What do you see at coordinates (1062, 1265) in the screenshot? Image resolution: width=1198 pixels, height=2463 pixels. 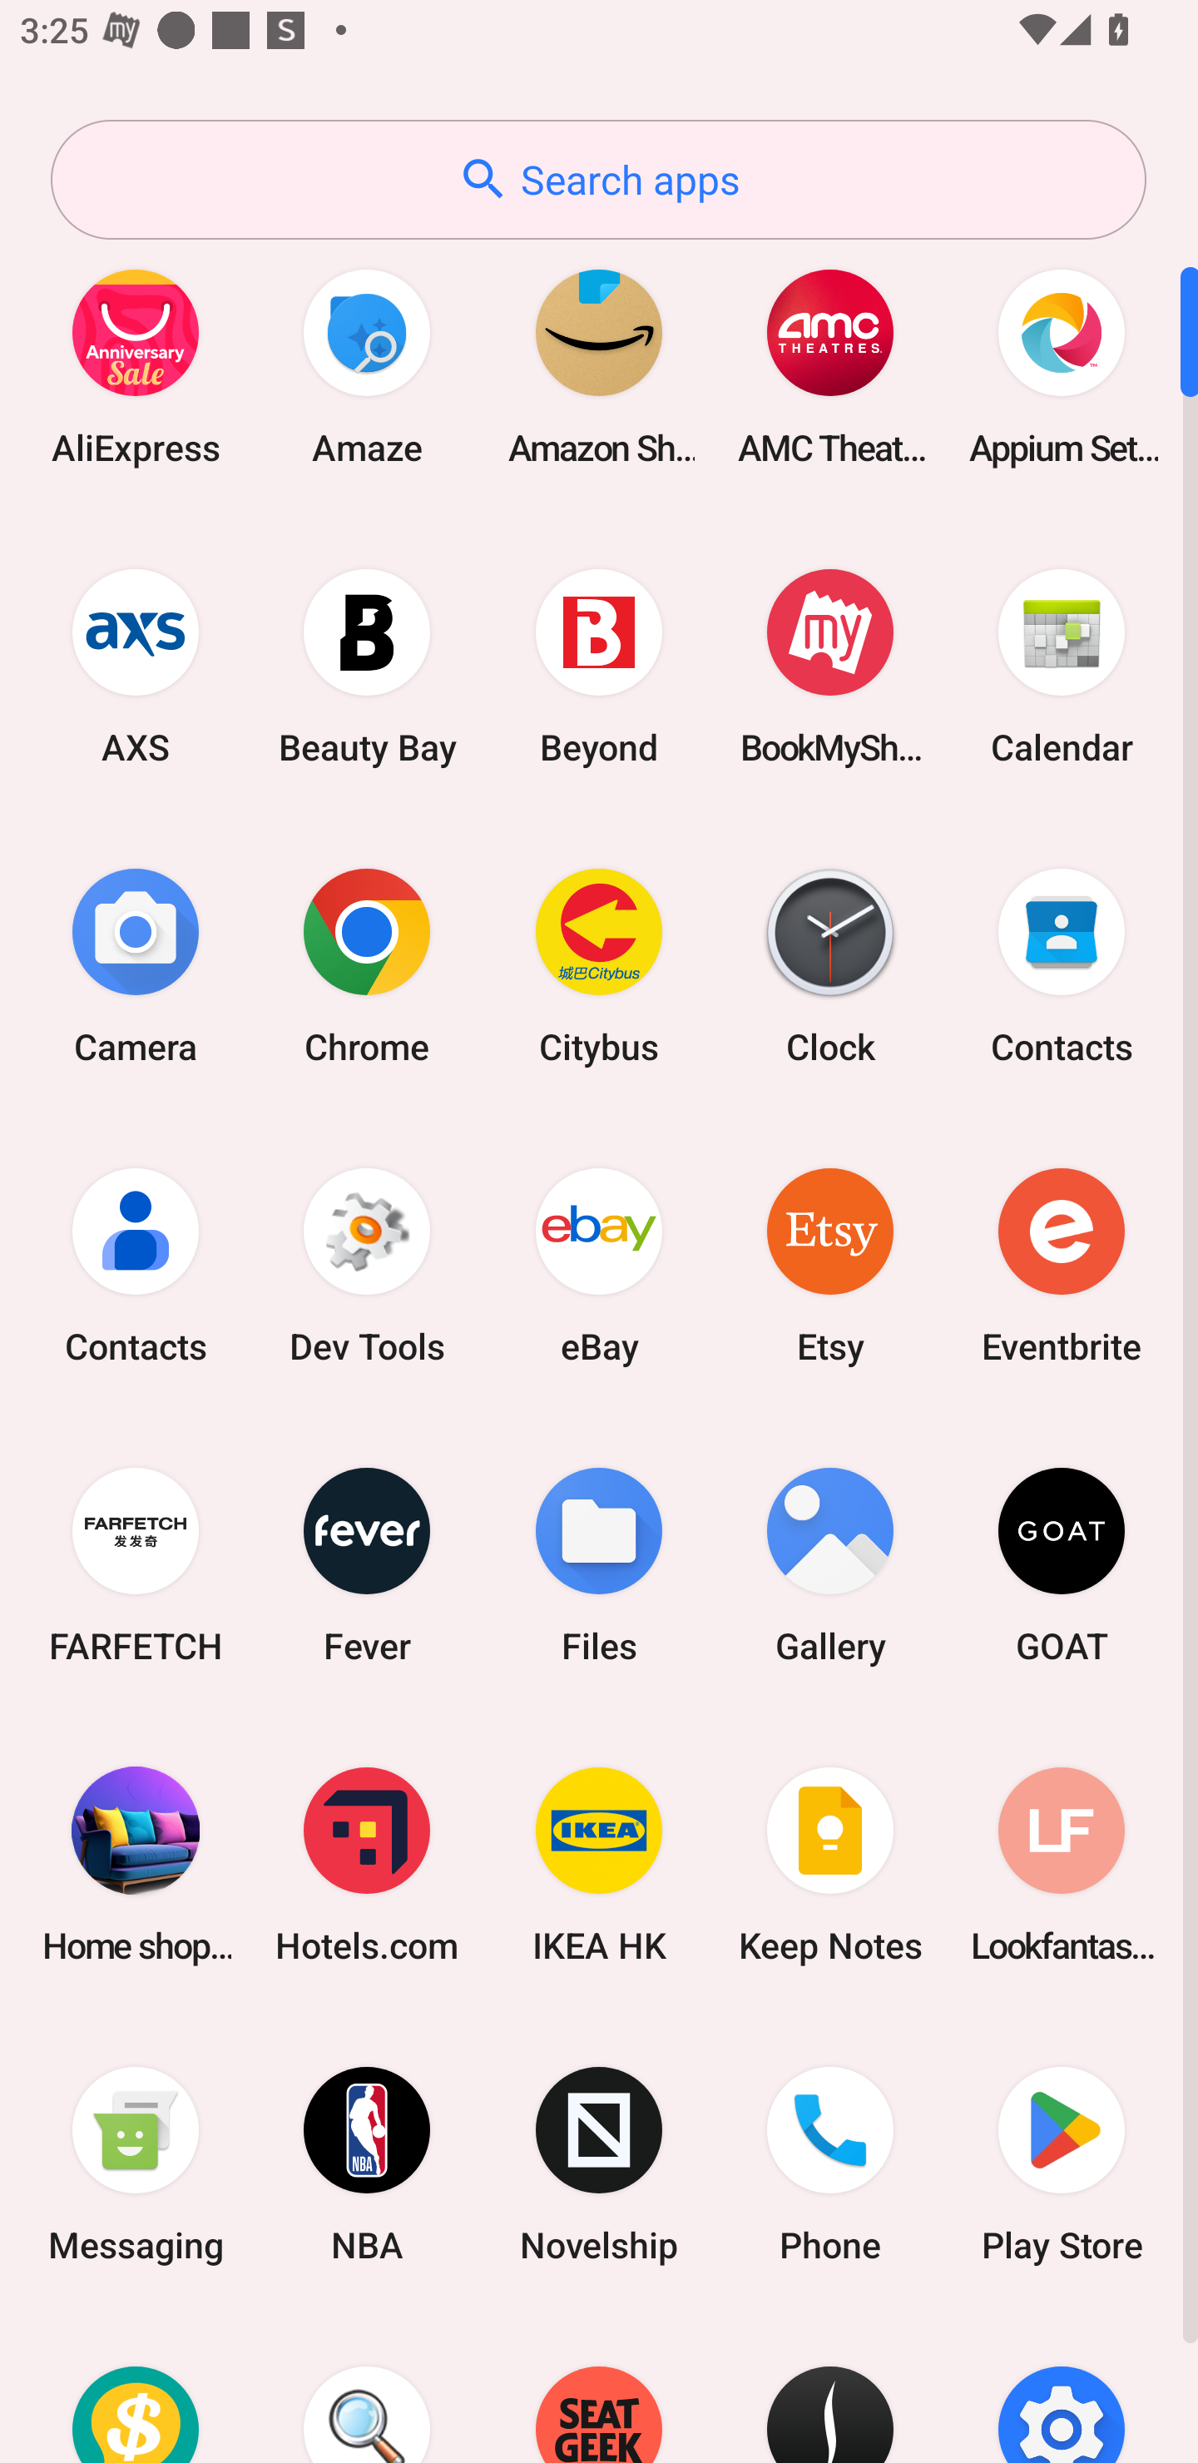 I see `Eventbrite` at bounding box center [1062, 1265].